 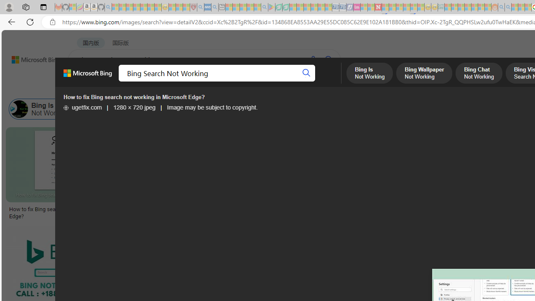 What do you see at coordinates (193, 8) in the screenshot?
I see `Robert H. Shmerling, MD - Harvard Health - Sleeping` at bounding box center [193, 8].